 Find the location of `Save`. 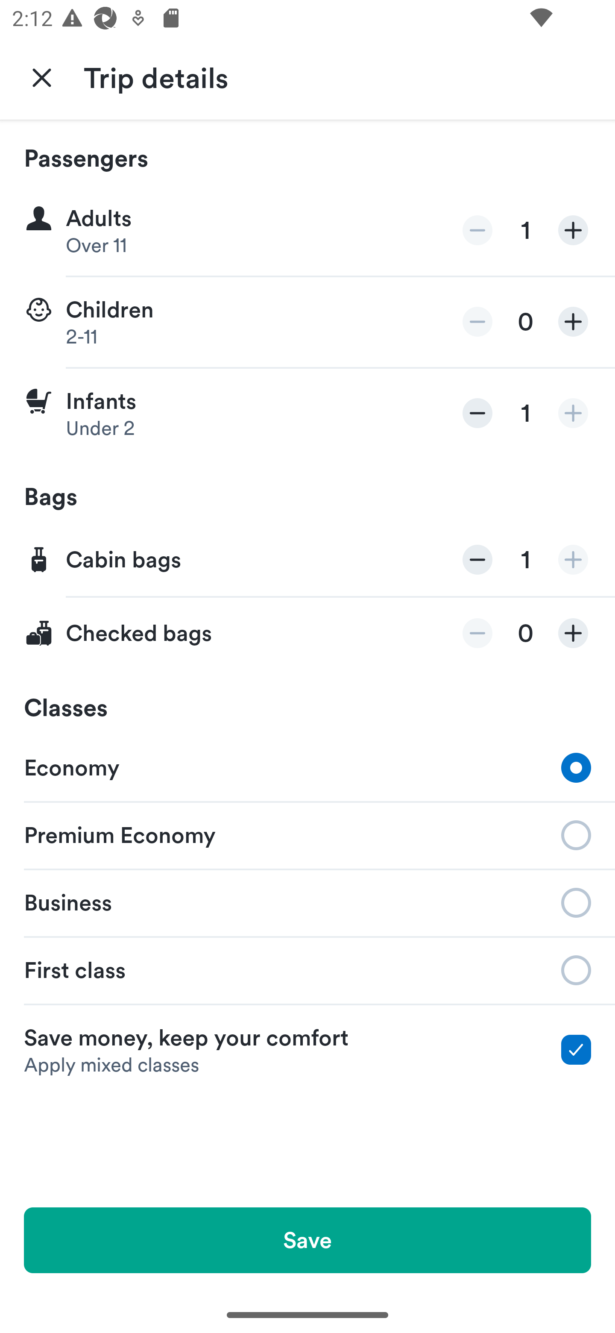

Save is located at coordinates (307, 1240).